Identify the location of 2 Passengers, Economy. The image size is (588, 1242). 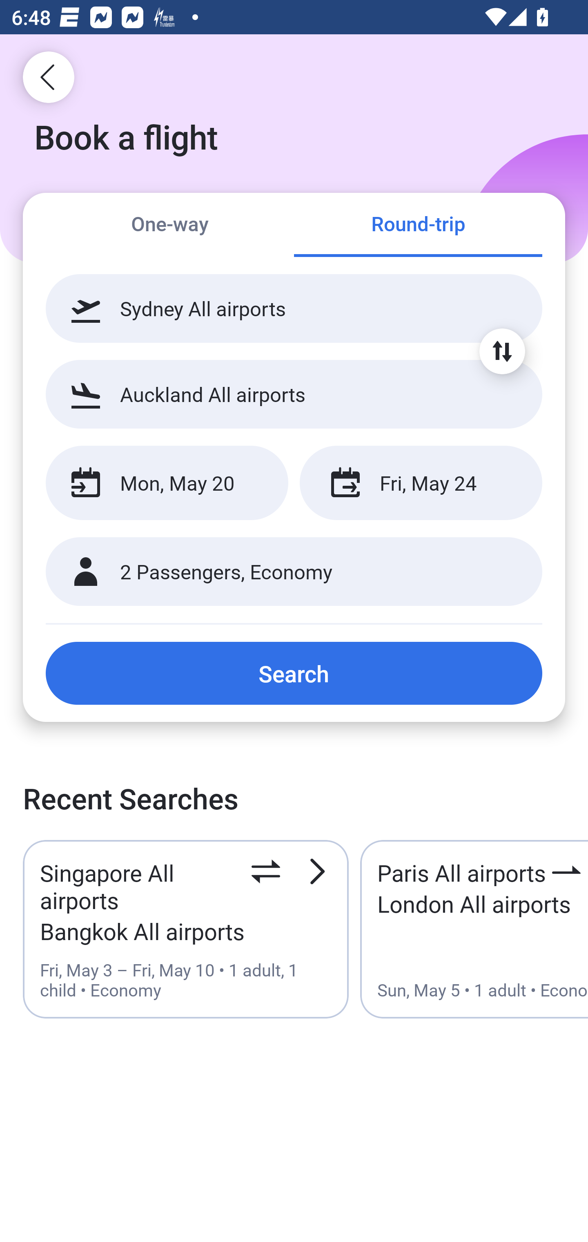
(294, 572).